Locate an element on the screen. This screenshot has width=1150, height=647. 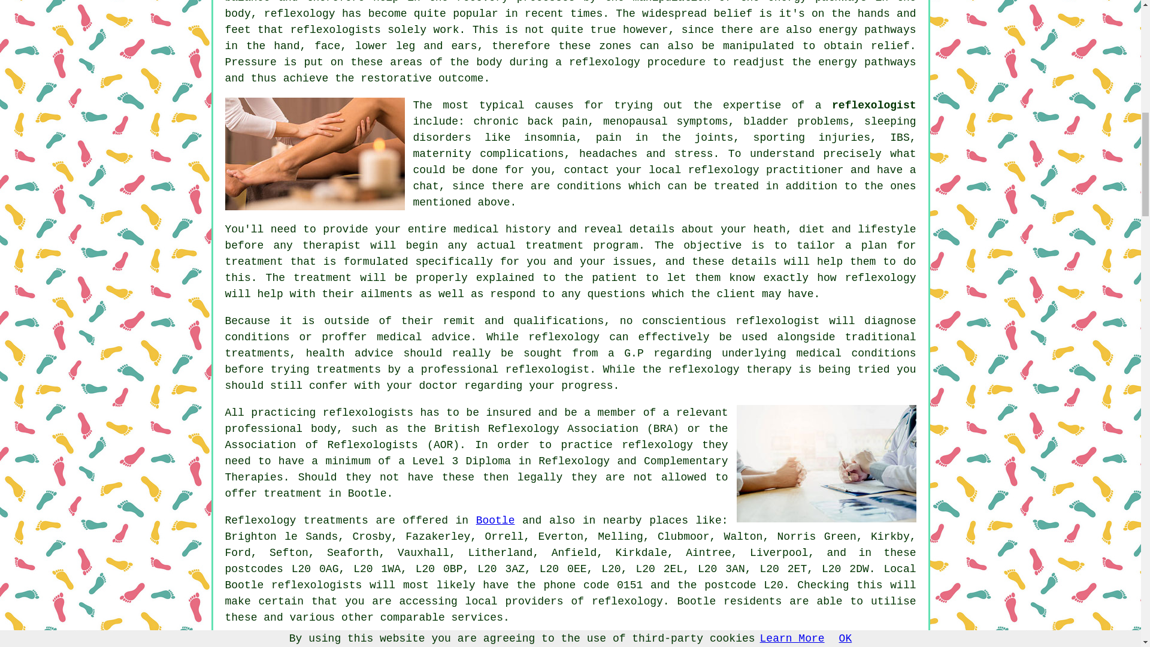
reflexology is located at coordinates (880, 278).